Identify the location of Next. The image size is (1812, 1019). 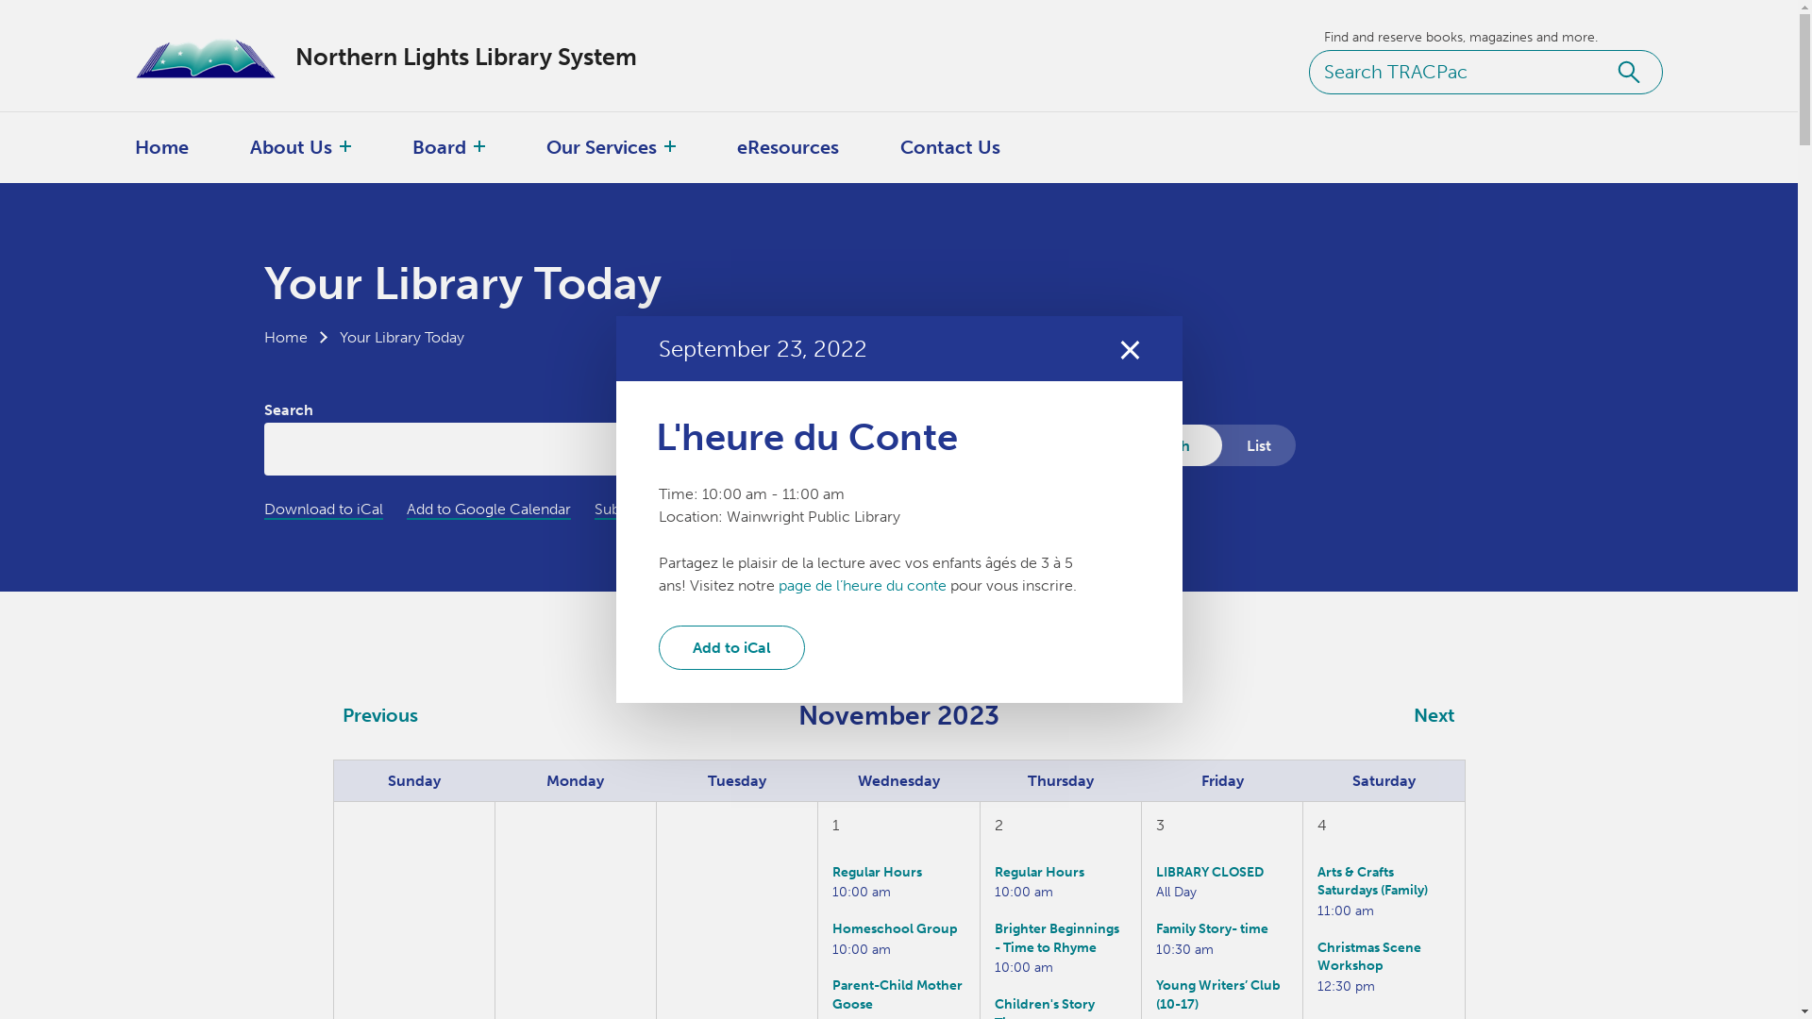
(1434, 715).